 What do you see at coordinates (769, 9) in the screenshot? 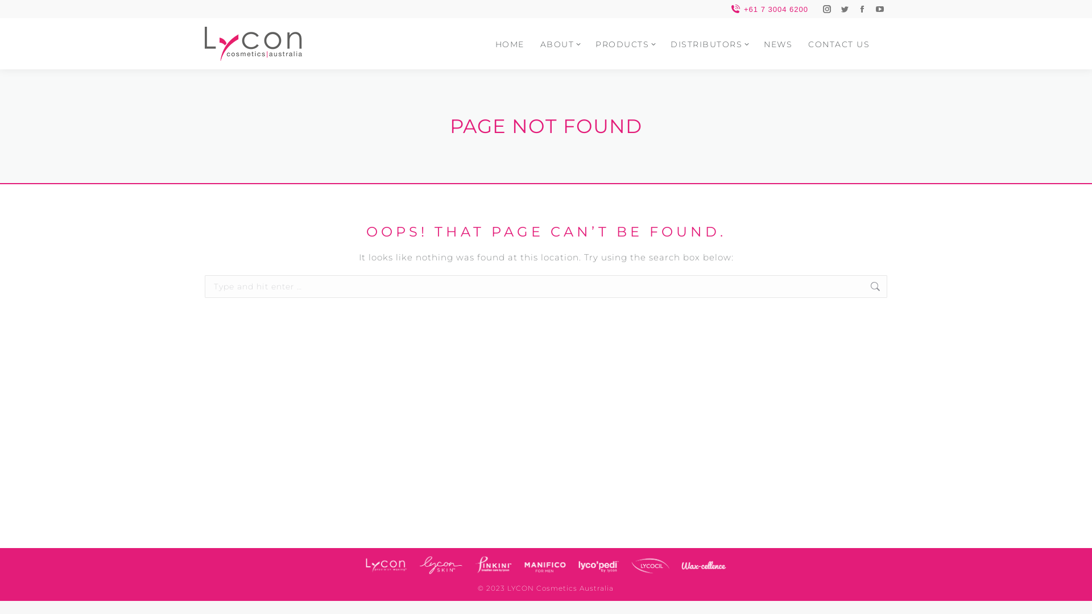
I see `+61 7 3004 6200` at bounding box center [769, 9].